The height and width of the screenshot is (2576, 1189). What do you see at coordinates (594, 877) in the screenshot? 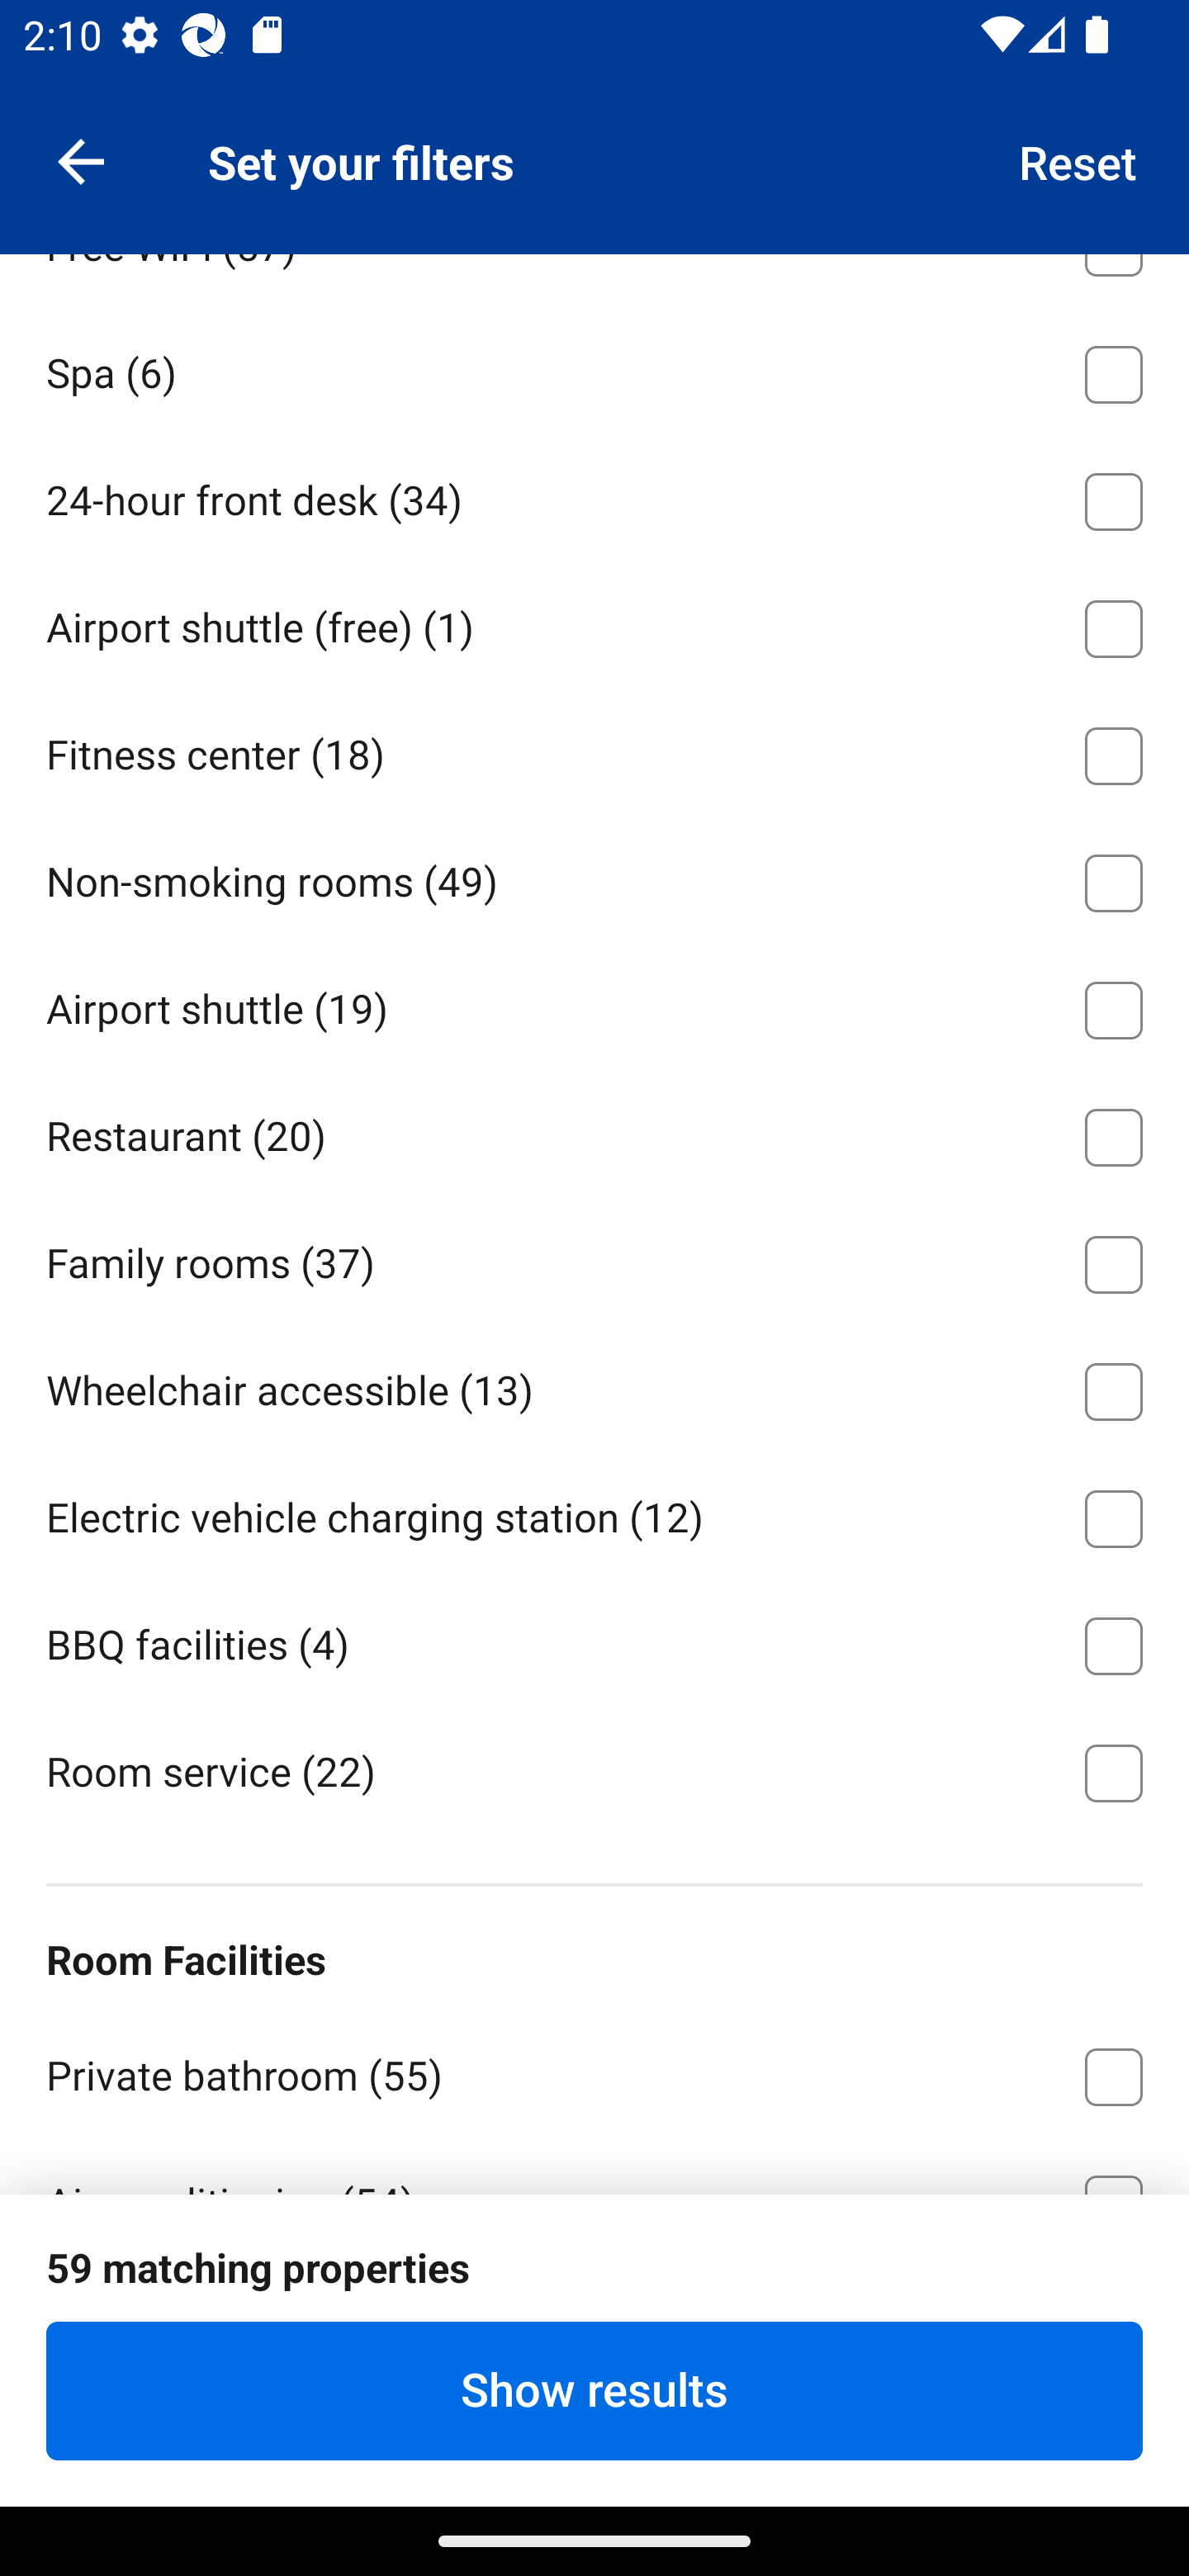
I see `Non-smoking rooms ⁦(49)` at bounding box center [594, 877].